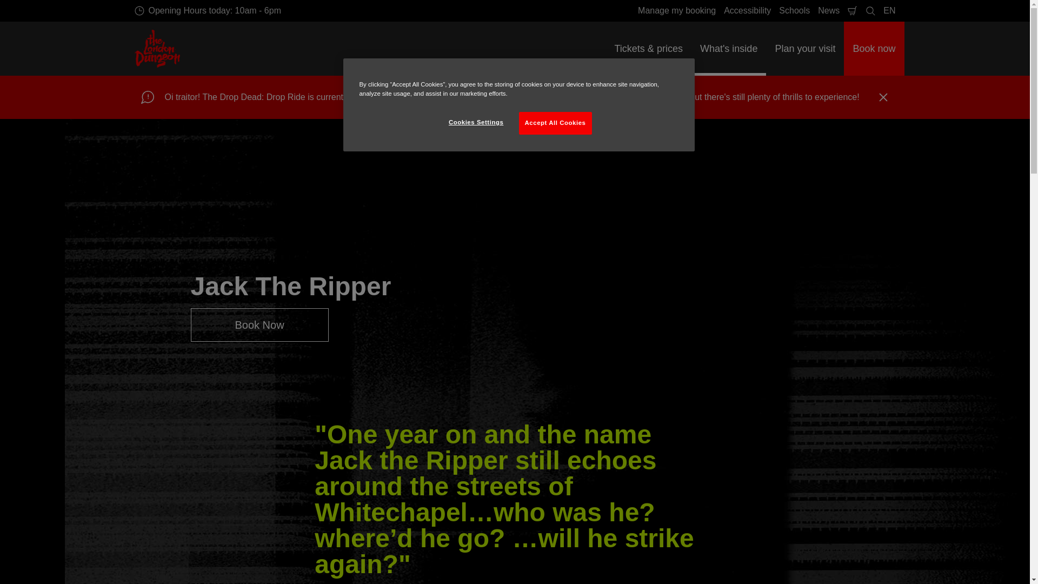 The image size is (1038, 584). Describe the element at coordinates (747, 11) in the screenshot. I see `Accessibility` at that location.